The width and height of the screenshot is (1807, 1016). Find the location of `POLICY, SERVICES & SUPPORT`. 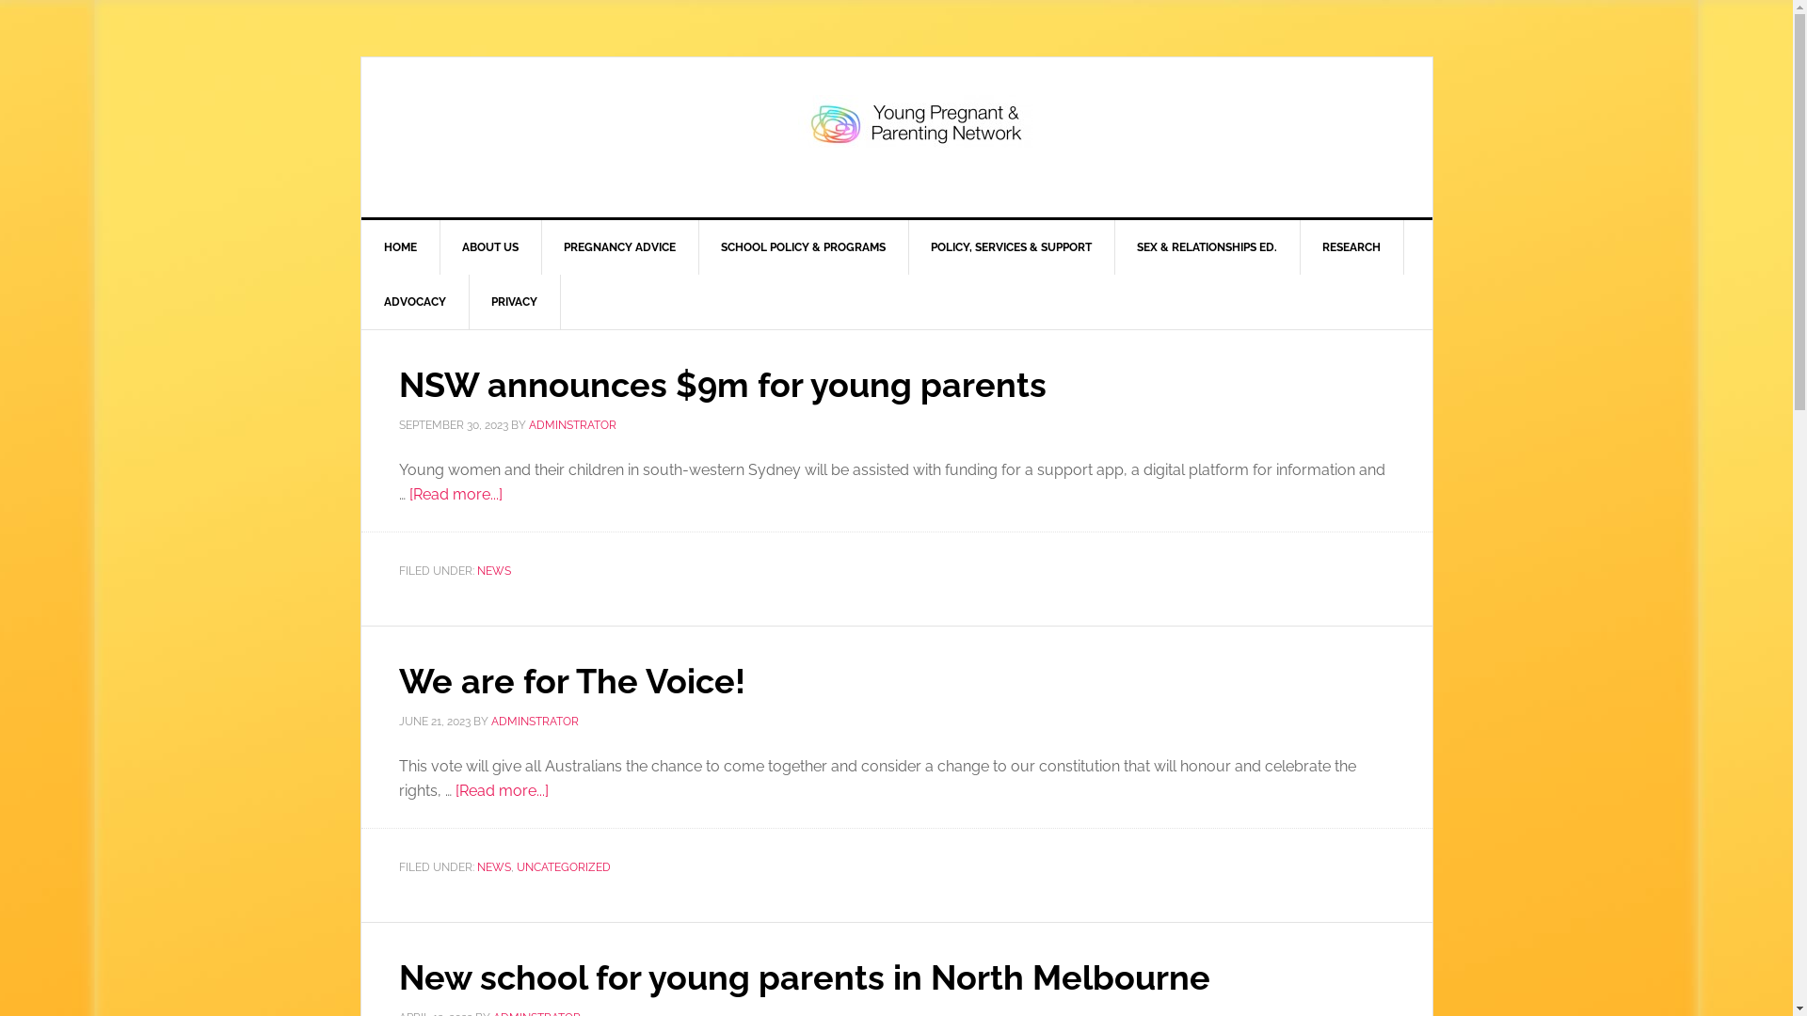

POLICY, SERVICES & SUPPORT is located at coordinates (1011, 247).